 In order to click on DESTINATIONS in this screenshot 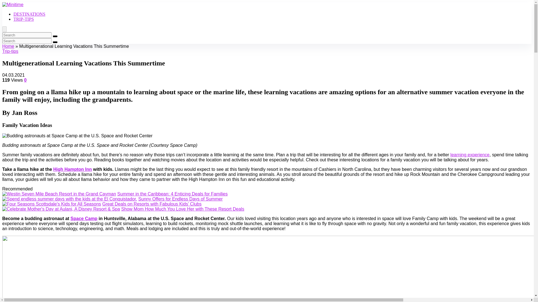, I will do `click(29, 14)`.